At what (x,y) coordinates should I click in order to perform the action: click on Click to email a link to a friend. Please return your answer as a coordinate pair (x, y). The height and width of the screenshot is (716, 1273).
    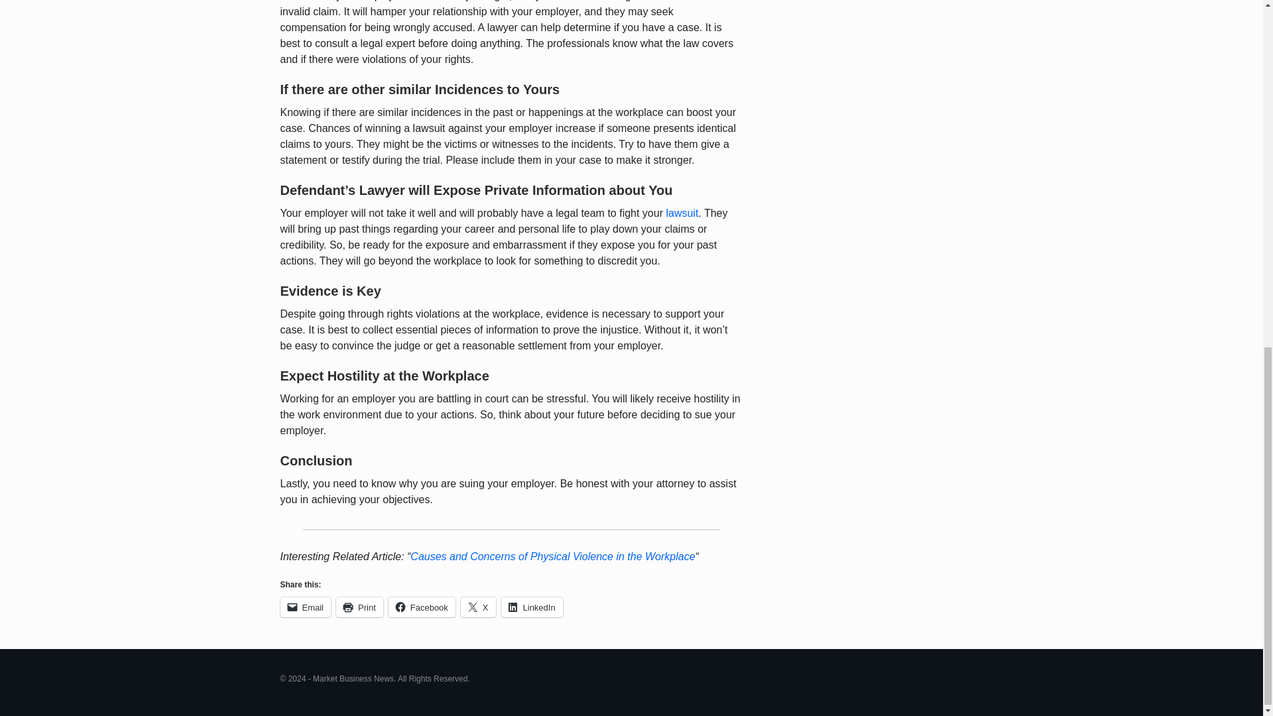
    Looking at the image, I should click on (305, 607).